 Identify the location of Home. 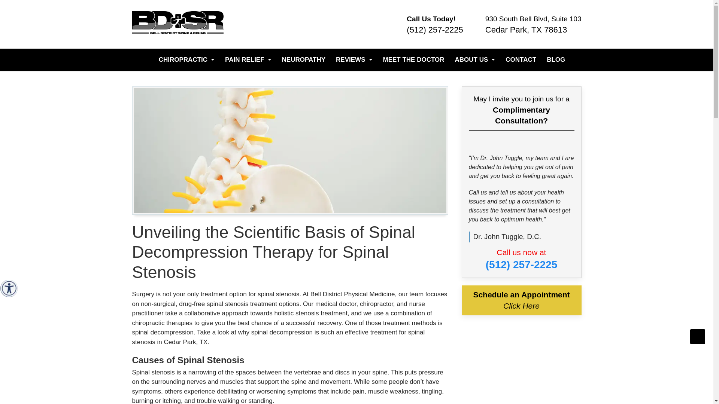
(177, 22).